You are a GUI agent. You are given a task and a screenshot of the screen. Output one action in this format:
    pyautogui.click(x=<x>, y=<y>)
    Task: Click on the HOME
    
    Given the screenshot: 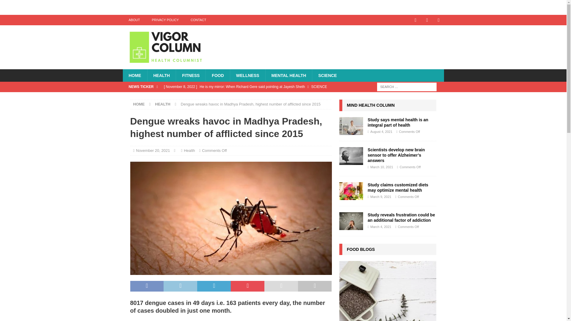 What is the action you would take?
    pyautogui.click(x=134, y=75)
    